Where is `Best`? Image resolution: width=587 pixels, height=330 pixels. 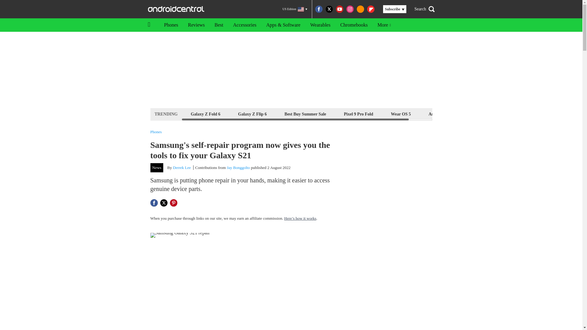
Best is located at coordinates (219, 25).